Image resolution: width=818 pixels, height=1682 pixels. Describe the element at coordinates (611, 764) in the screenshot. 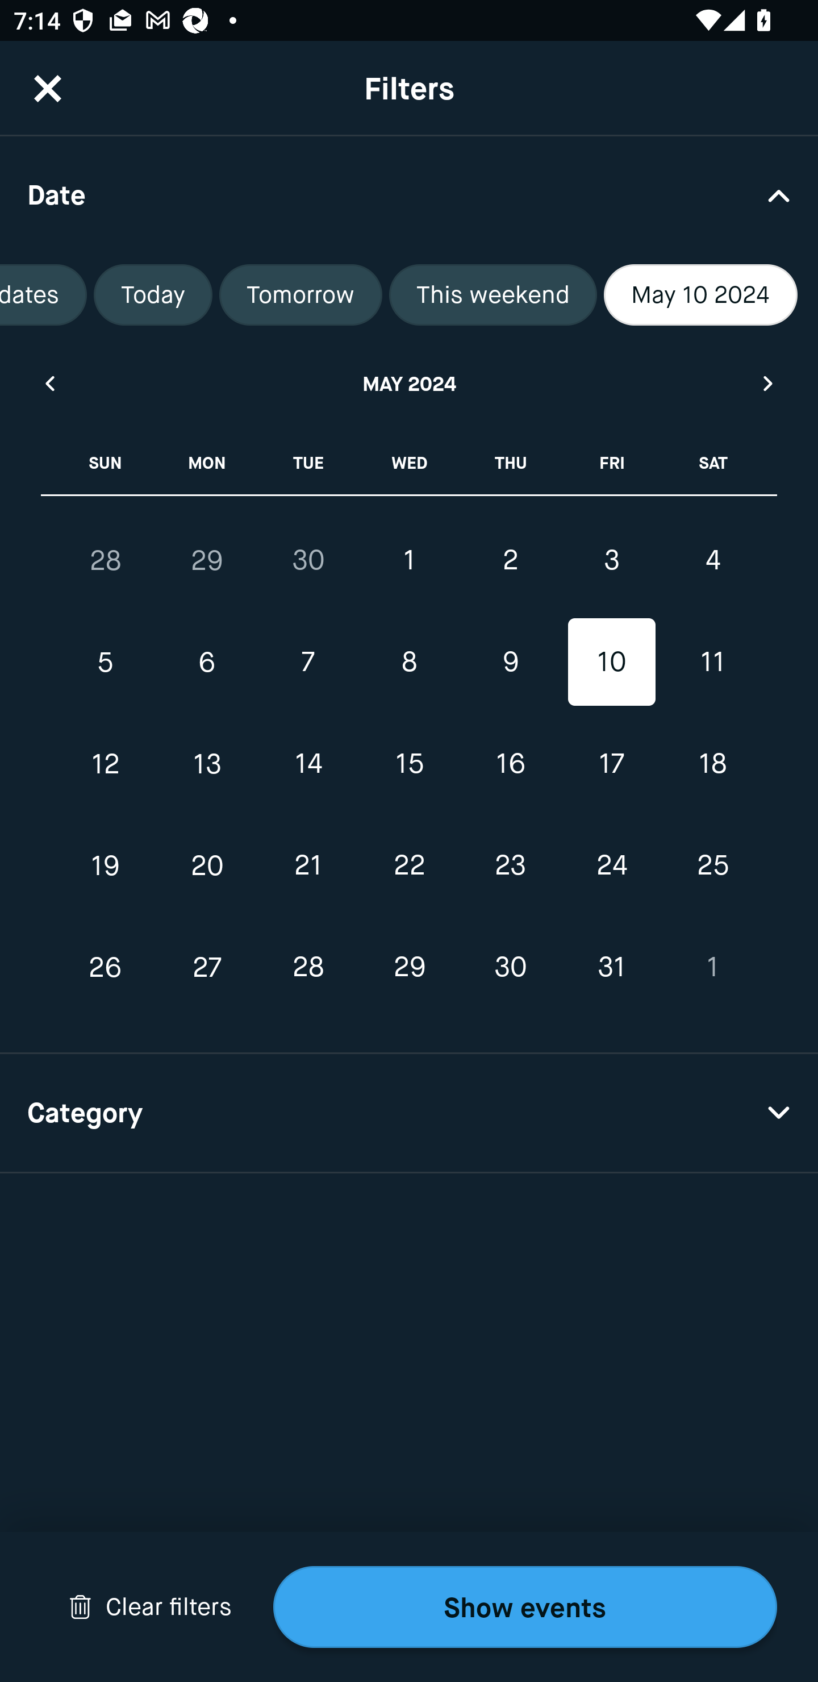

I see `17` at that location.